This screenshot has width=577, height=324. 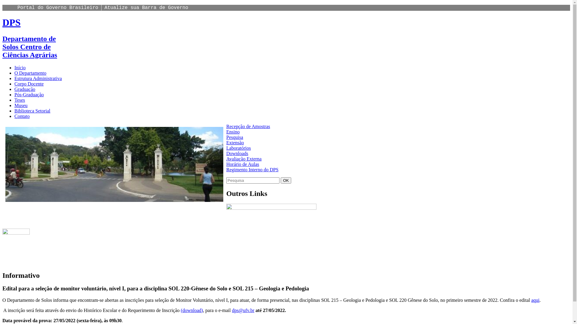 What do you see at coordinates (114, 164) in the screenshot?
I see `14_o` at bounding box center [114, 164].